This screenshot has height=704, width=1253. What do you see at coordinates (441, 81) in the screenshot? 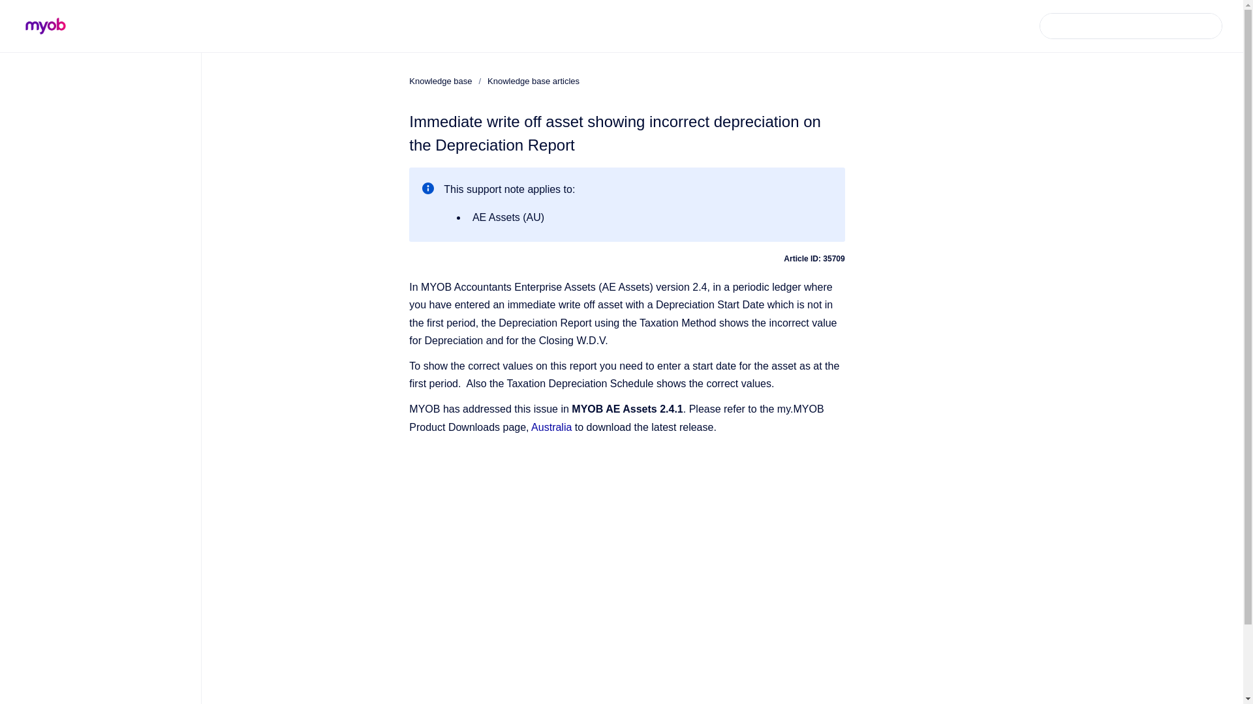
I see `Knowledge base` at bounding box center [441, 81].